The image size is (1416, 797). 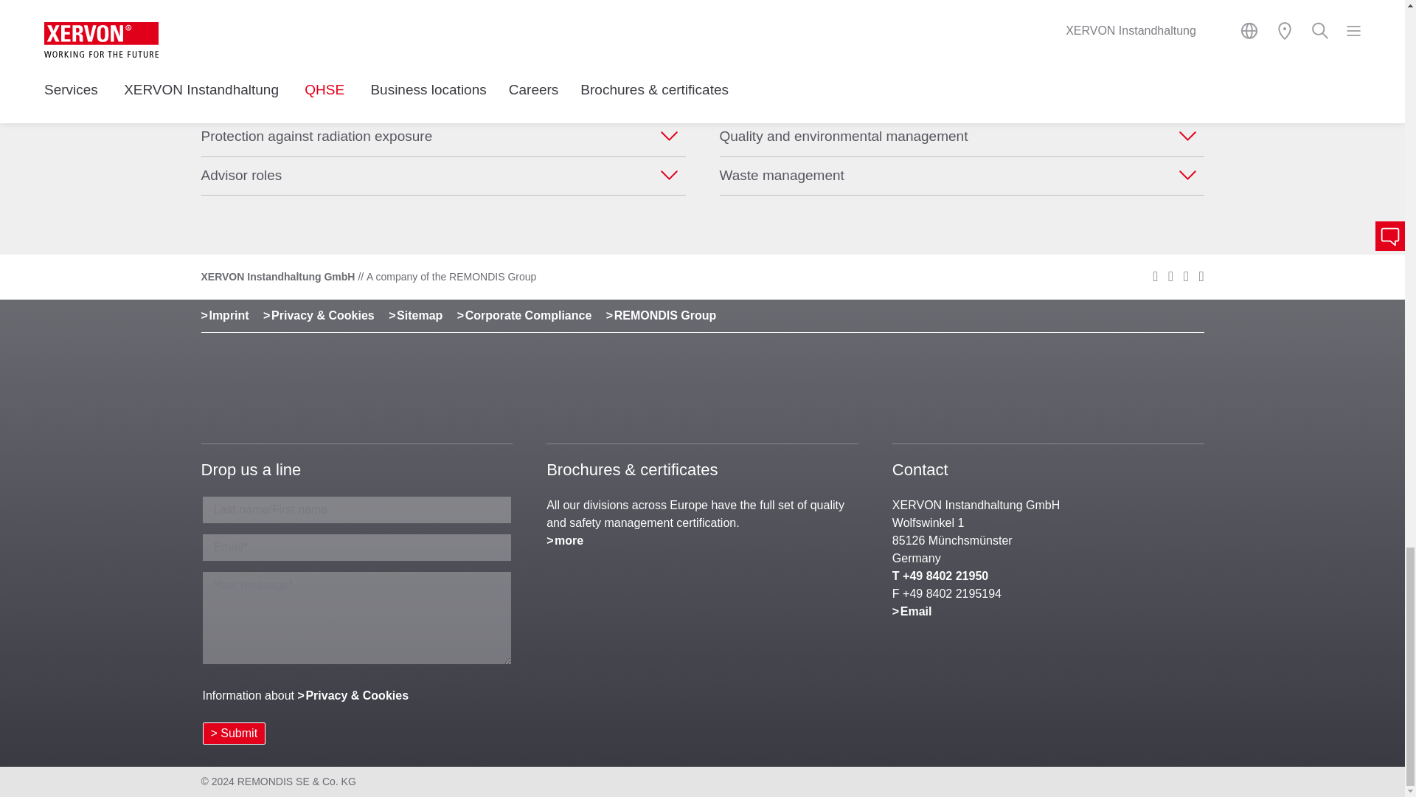 I want to click on Submit form, so click(x=234, y=733).